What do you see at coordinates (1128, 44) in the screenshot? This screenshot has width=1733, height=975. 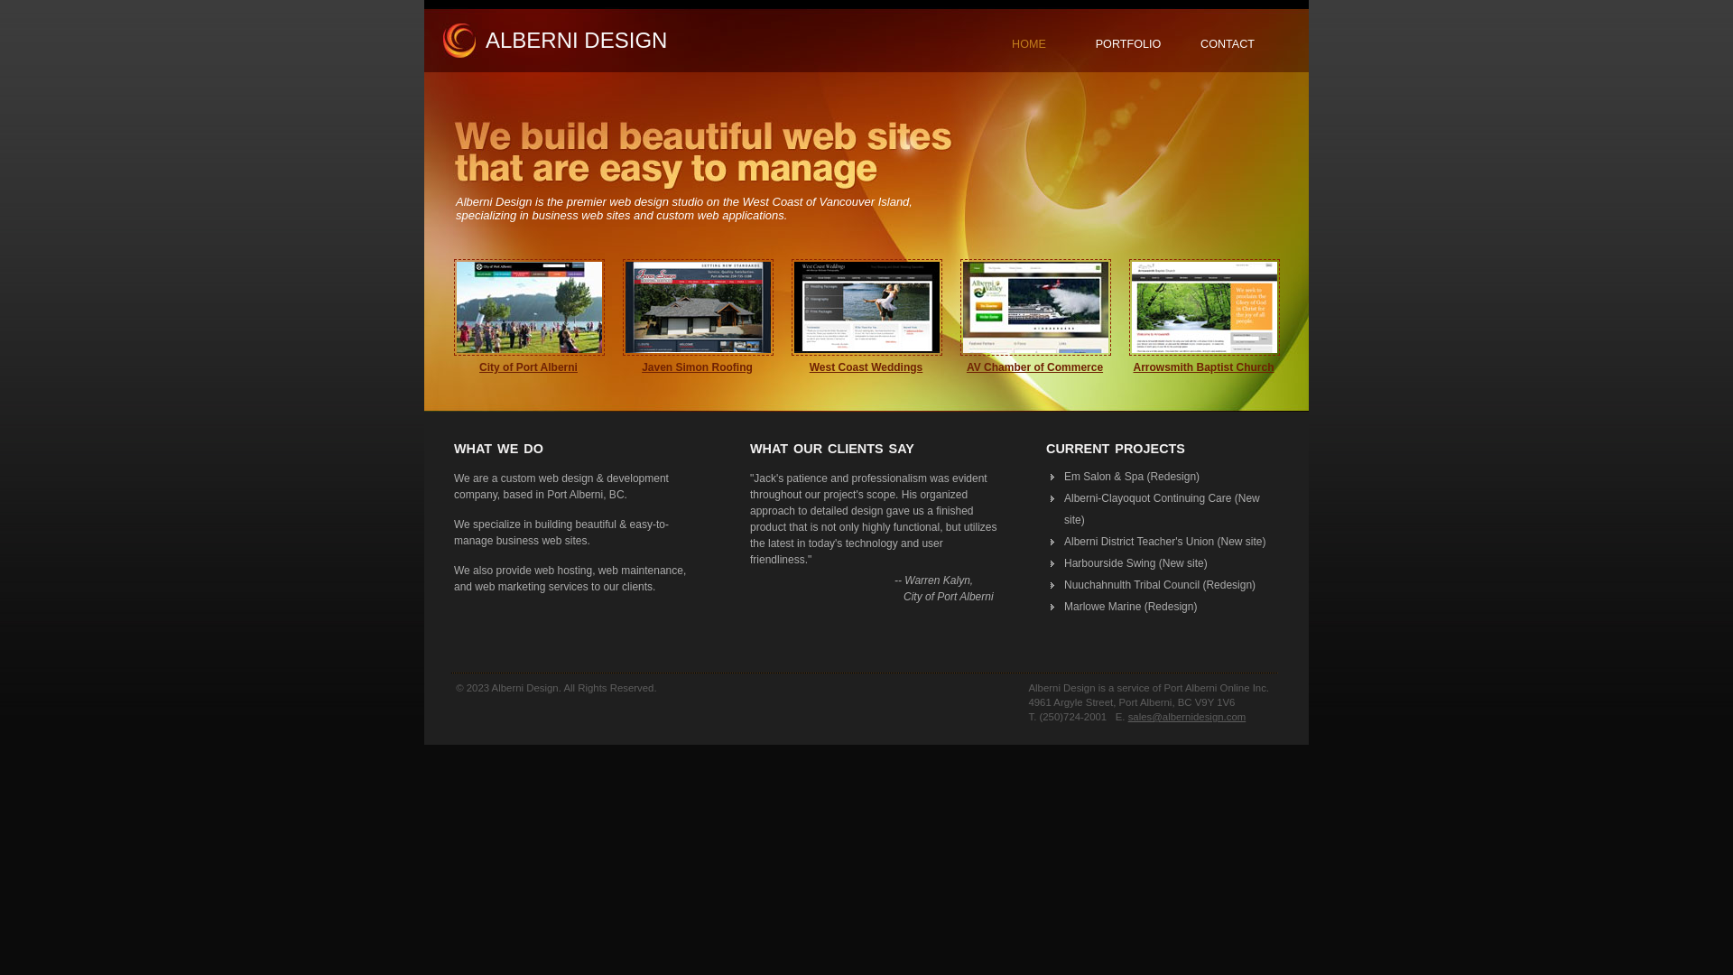 I see `PORTFOLIO` at bounding box center [1128, 44].